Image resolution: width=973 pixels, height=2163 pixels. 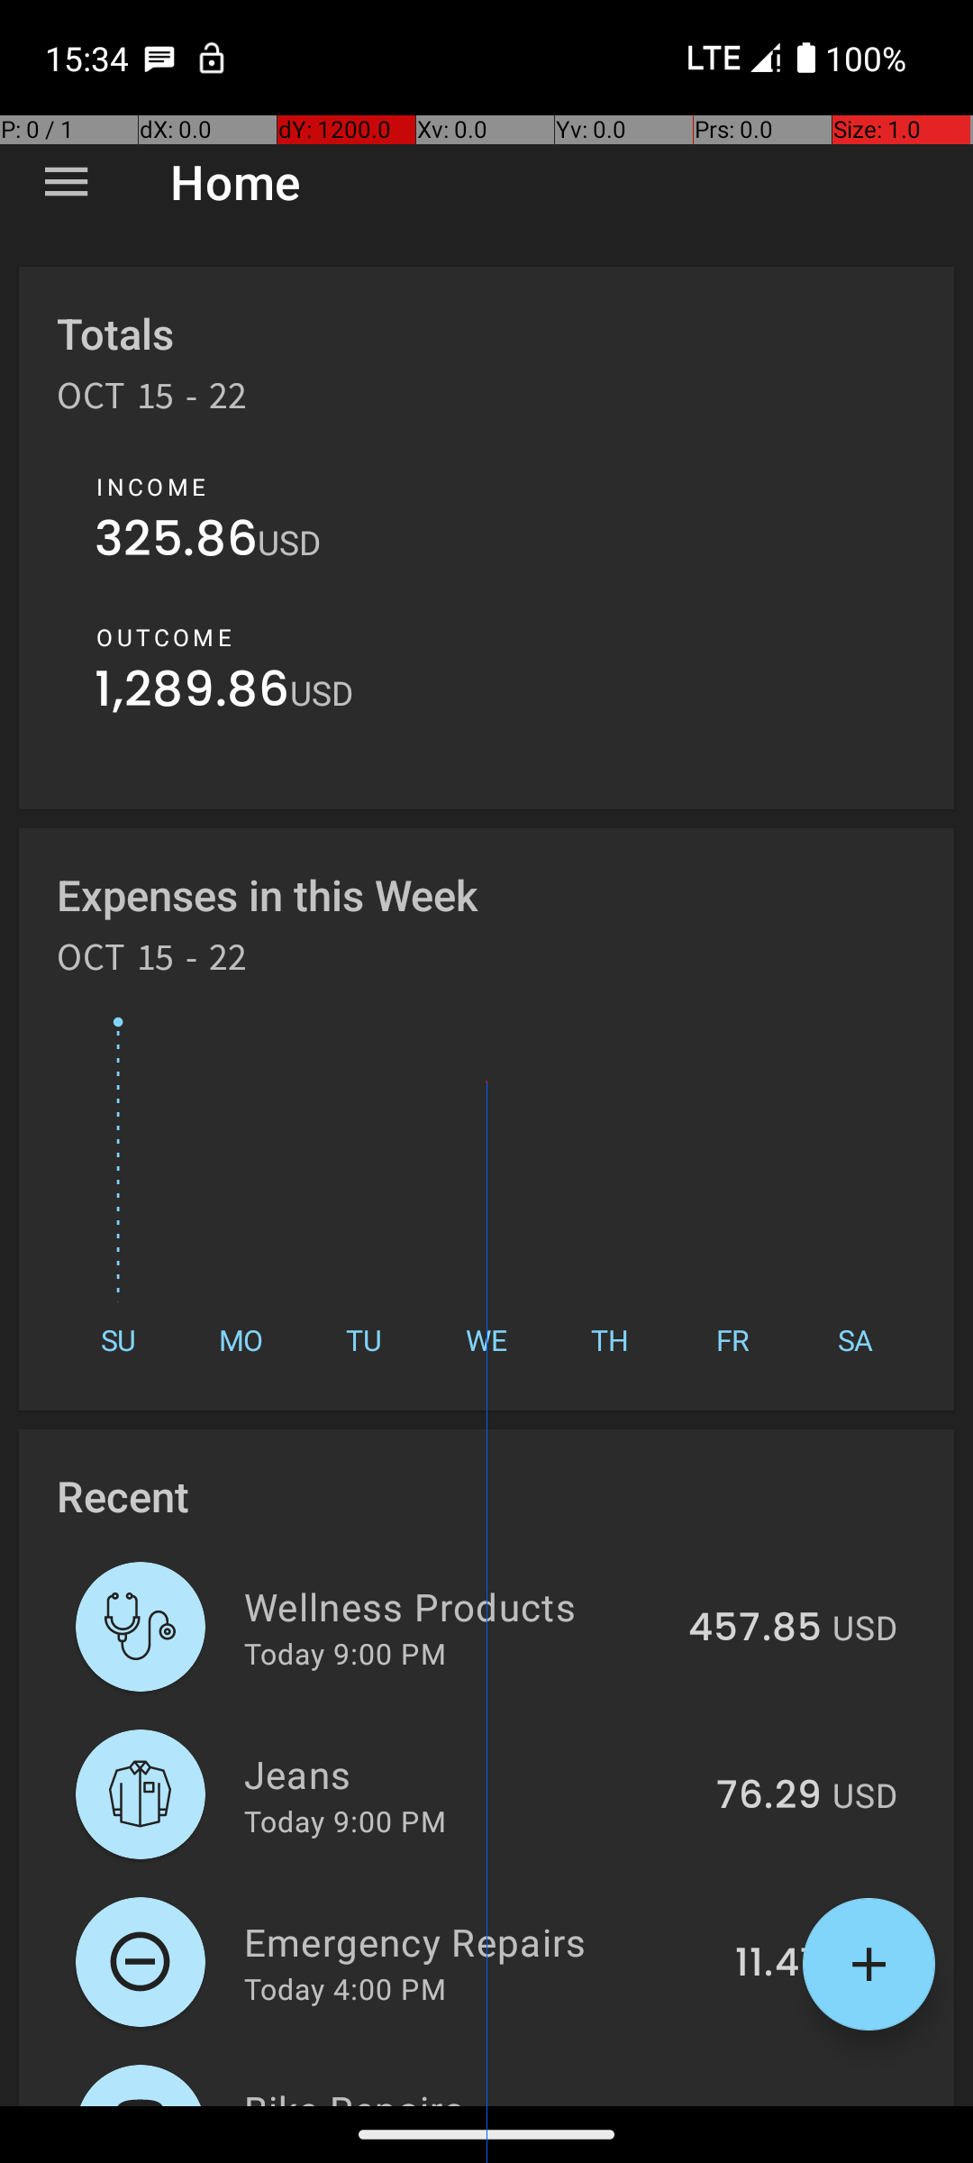 What do you see at coordinates (456, 1606) in the screenshot?
I see `Wellness Products` at bounding box center [456, 1606].